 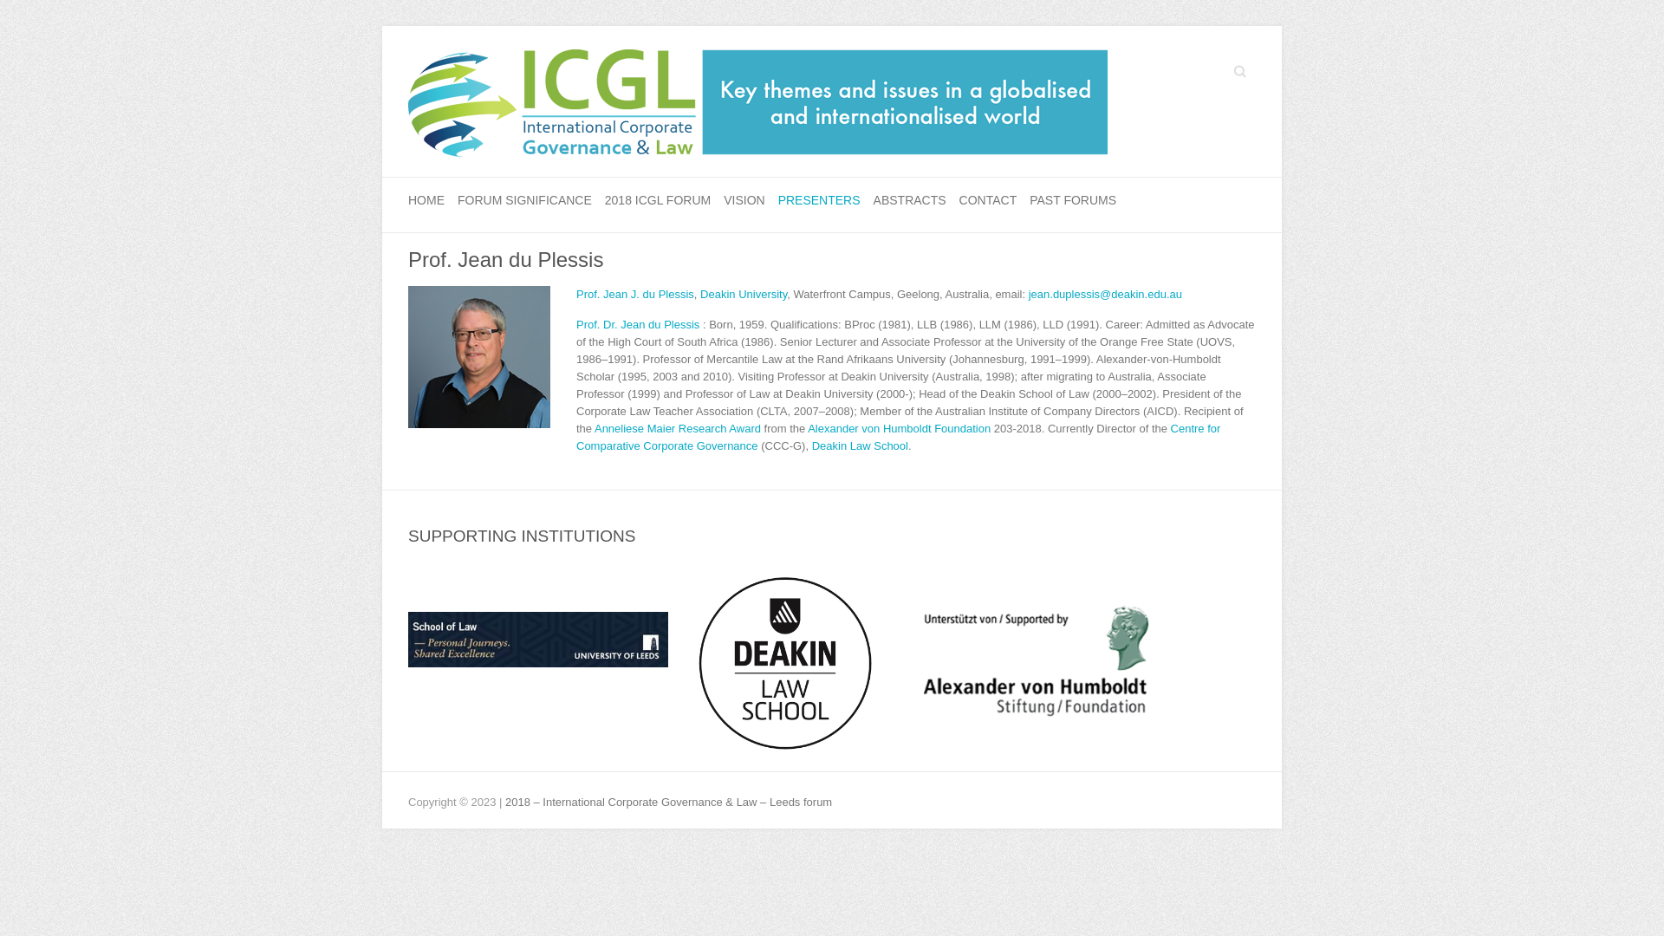 I want to click on PAST FORUMS, so click(x=1073, y=201).